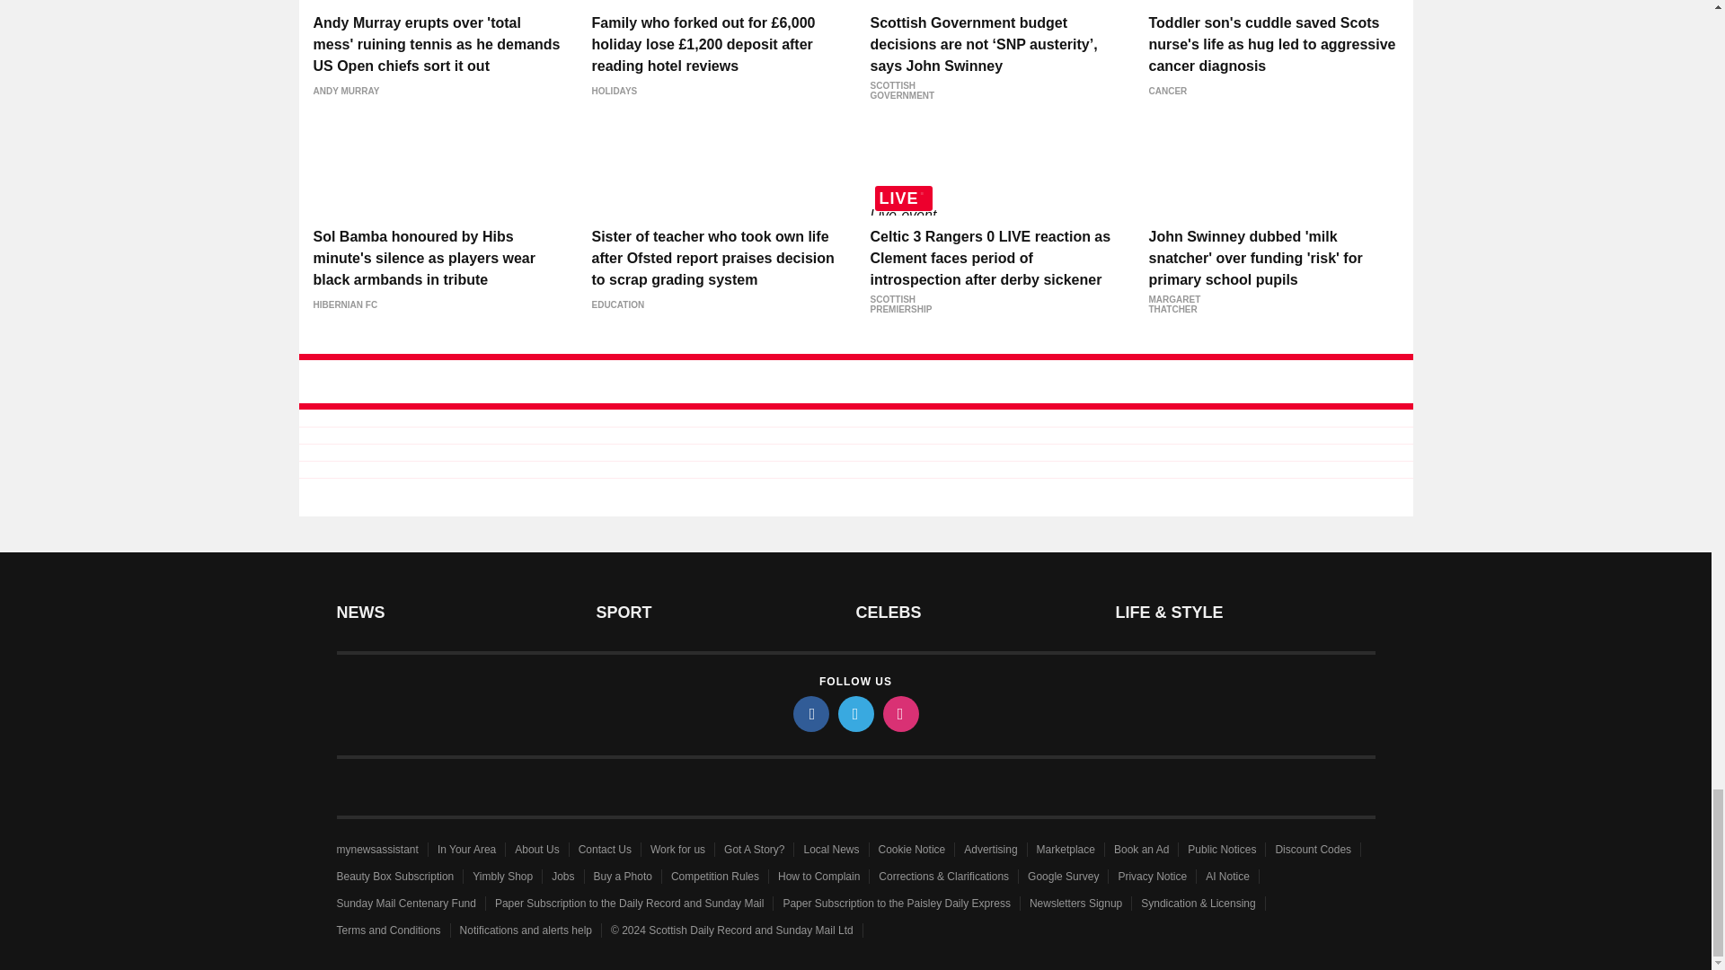  I want to click on twitter, so click(854, 714).